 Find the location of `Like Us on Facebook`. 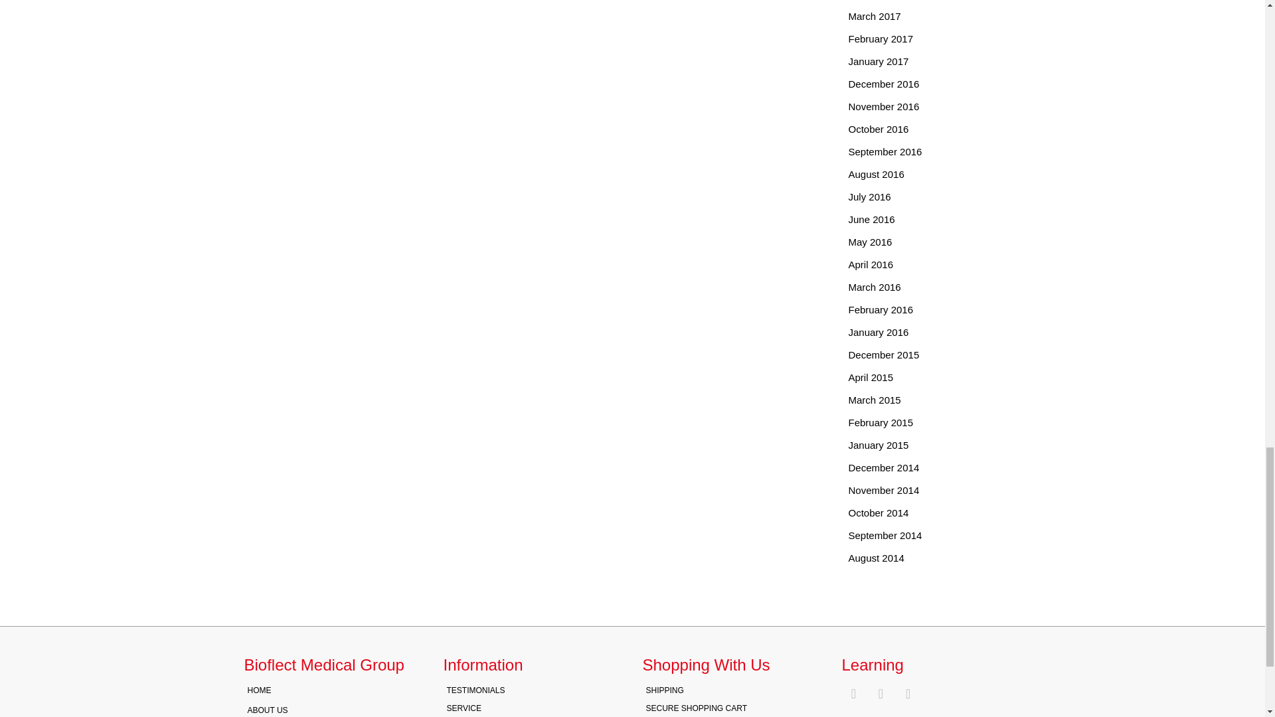

Like Us on Facebook is located at coordinates (881, 693).